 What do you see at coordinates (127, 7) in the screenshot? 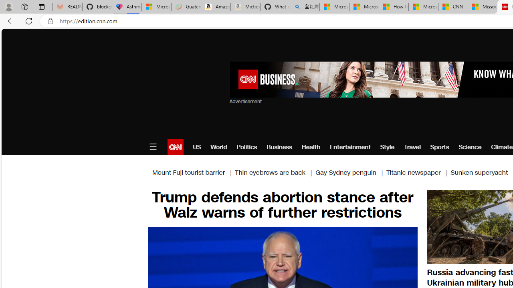
I see `Asthma Inhalers: Names and Types` at bounding box center [127, 7].